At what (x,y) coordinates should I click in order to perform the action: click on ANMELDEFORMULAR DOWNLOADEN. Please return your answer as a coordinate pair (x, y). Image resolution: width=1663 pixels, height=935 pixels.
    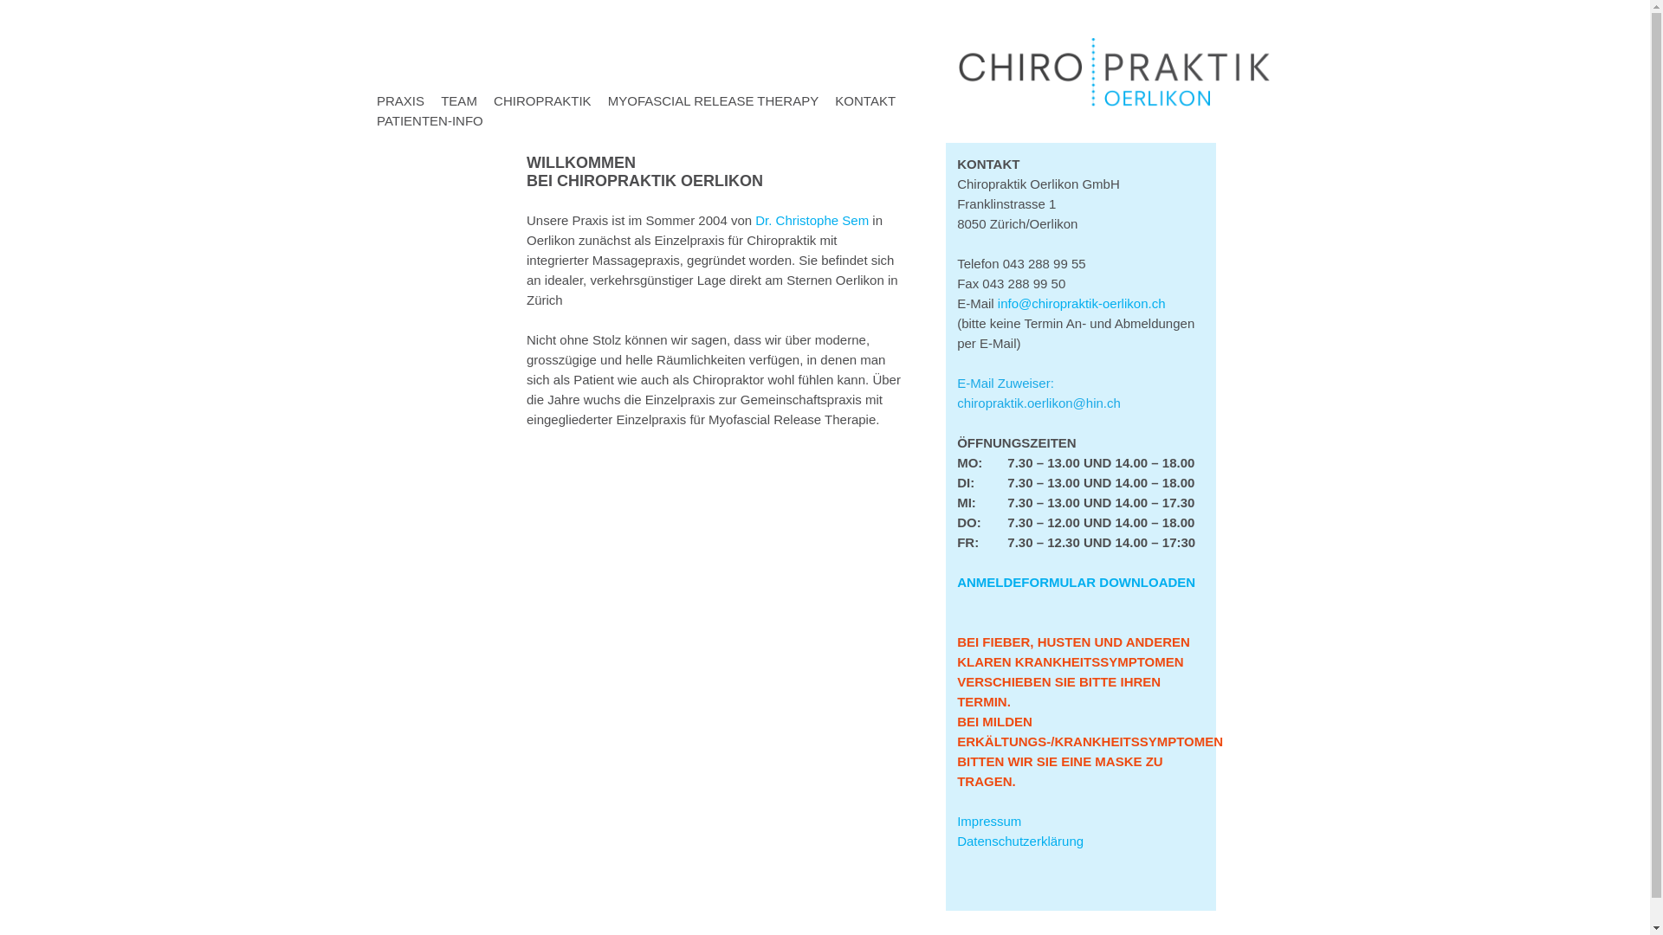
    Looking at the image, I should click on (1076, 582).